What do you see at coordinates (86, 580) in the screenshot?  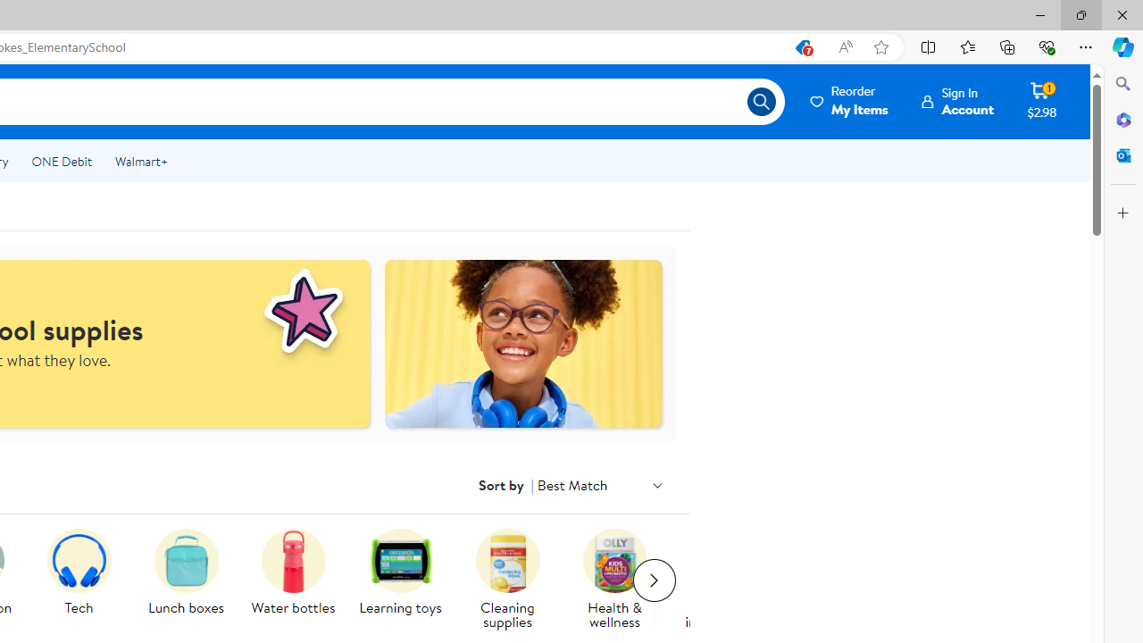 I see `Tech` at bounding box center [86, 580].